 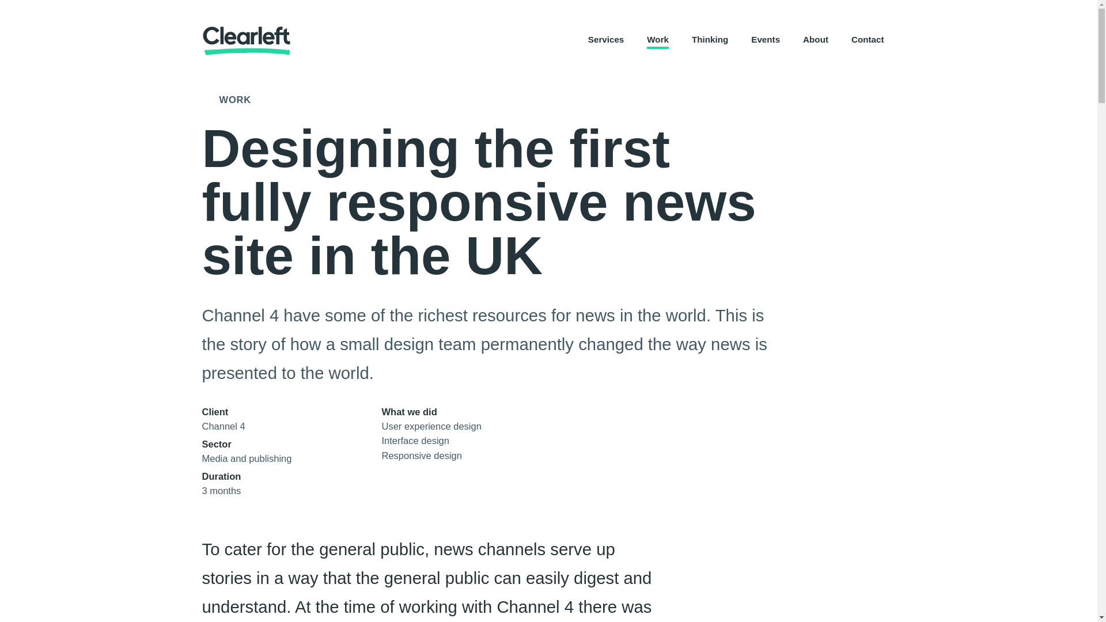 What do you see at coordinates (868, 40) in the screenshot?
I see `Contact` at bounding box center [868, 40].